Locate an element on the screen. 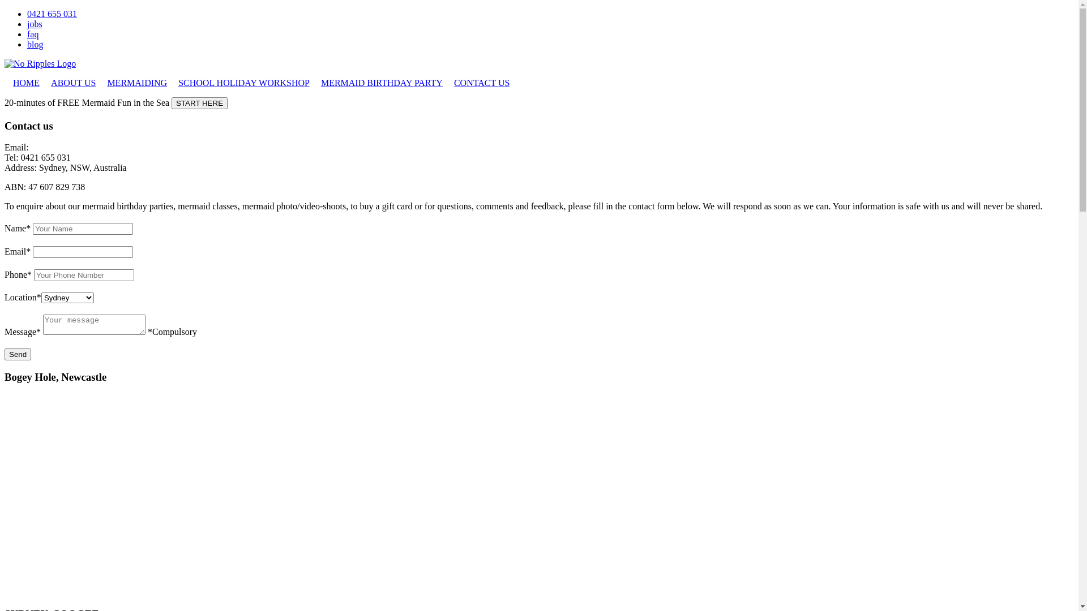 The image size is (1087, 611). jobs is located at coordinates (35, 24).